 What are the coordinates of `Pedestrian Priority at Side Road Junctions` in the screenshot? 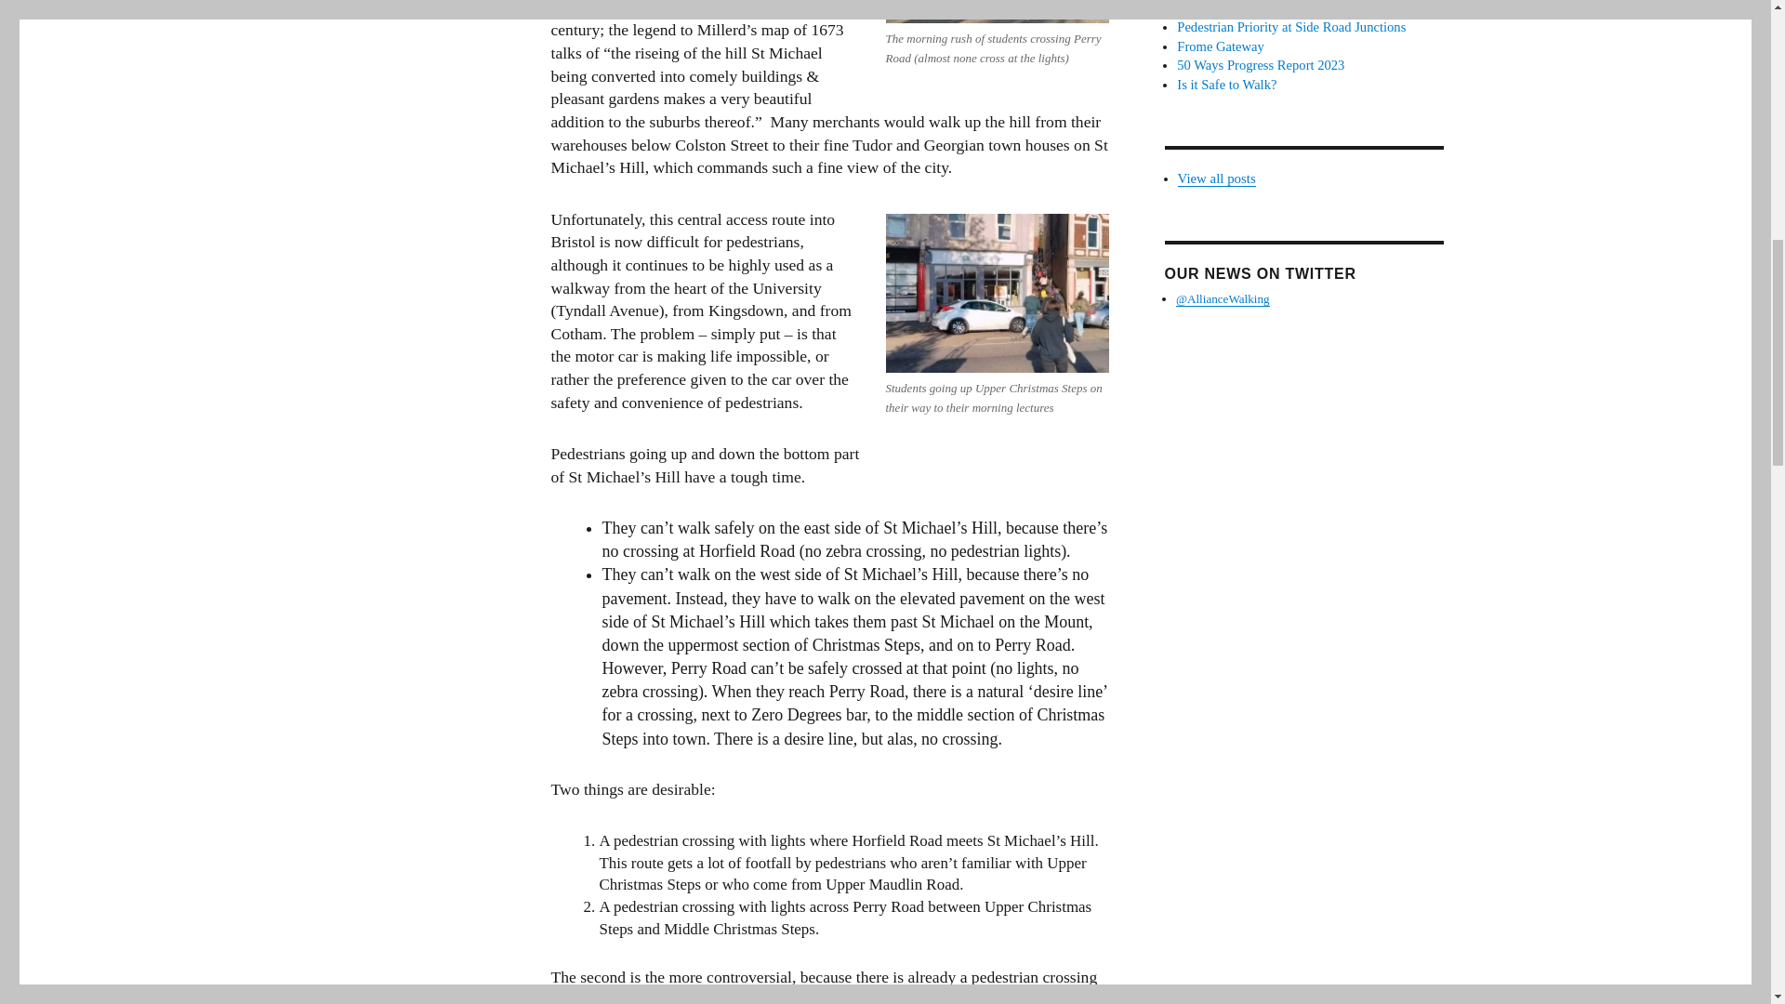 It's located at (1290, 26).